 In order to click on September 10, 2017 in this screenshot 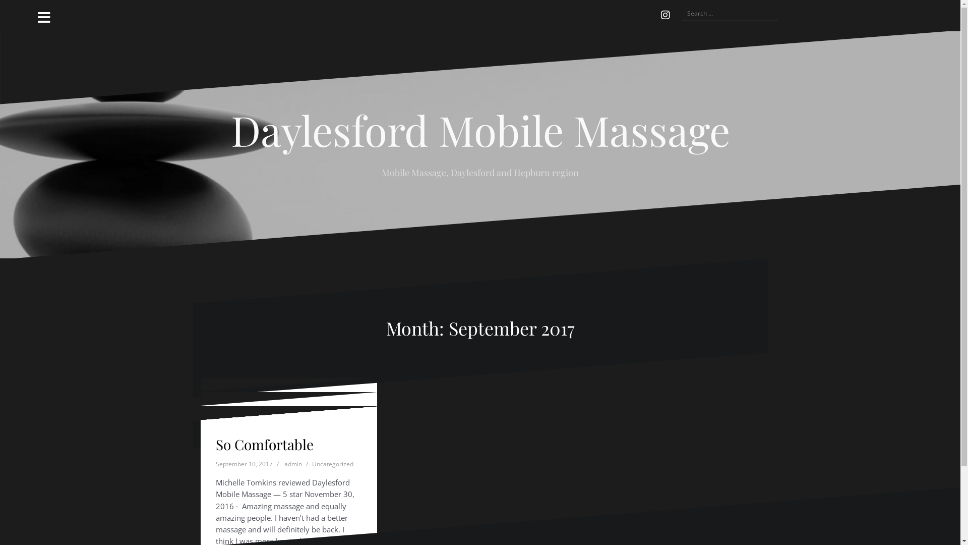, I will do `click(244, 464)`.